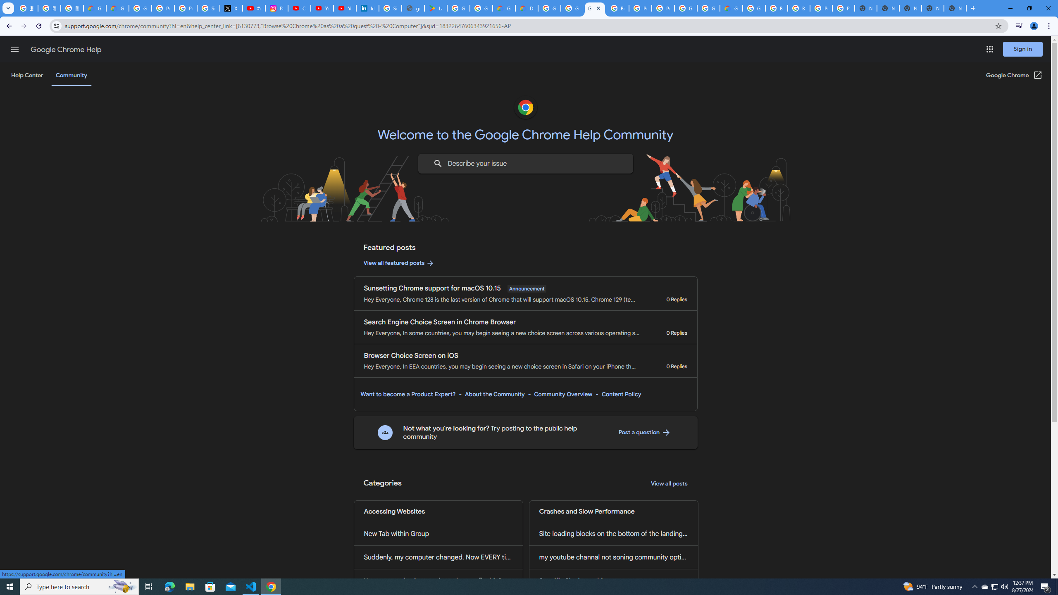  What do you see at coordinates (595, 8) in the screenshot?
I see `Google Chrome Community` at bounding box center [595, 8].